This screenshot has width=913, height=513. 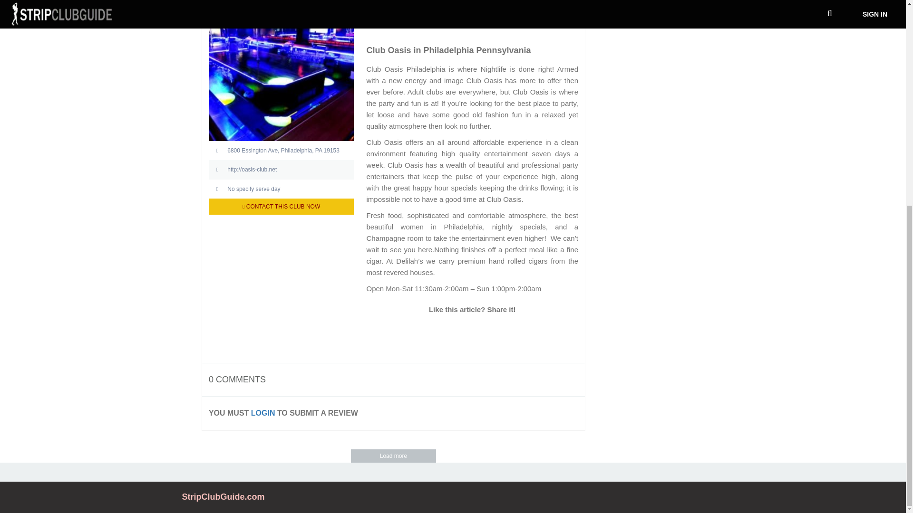 What do you see at coordinates (472, 332) in the screenshot?
I see `Linkedin` at bounding box center [472, 332].